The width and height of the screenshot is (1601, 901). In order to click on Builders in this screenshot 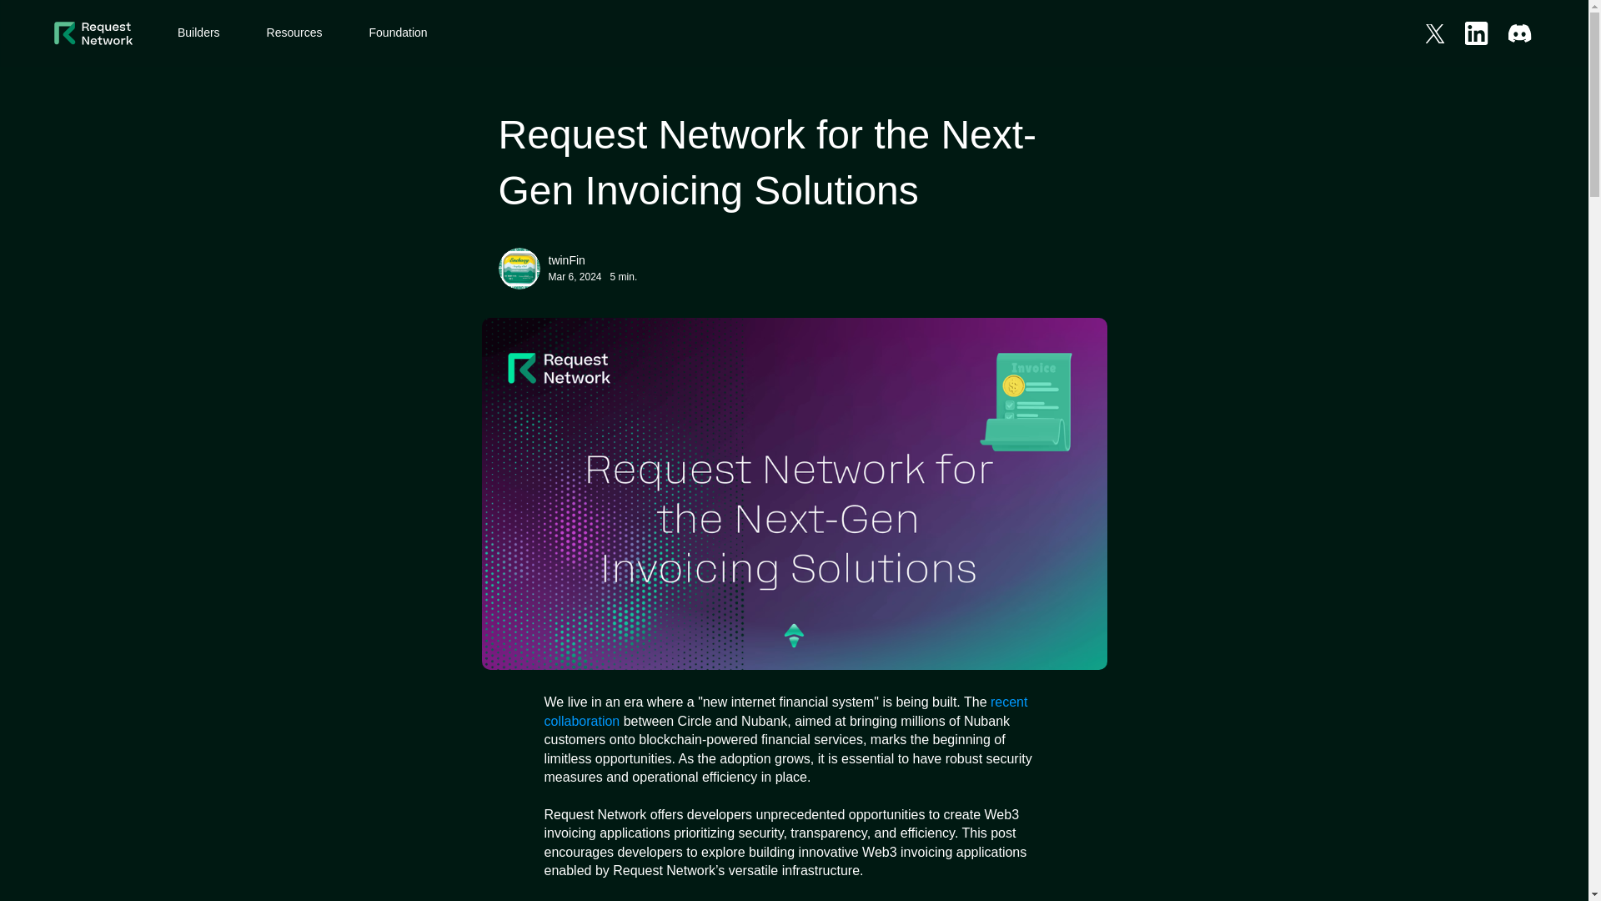, I will do `click(198, 33)`.